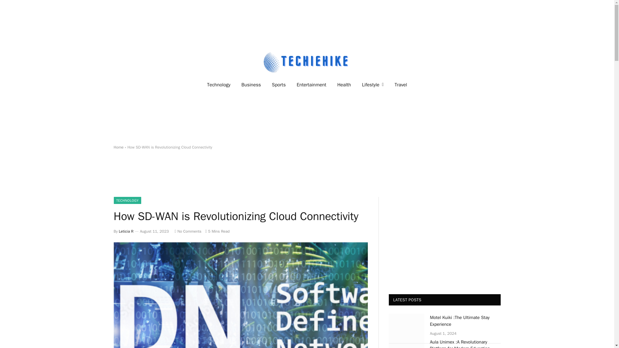  What do you see at coordinates (307, 62) in the screenshot?
I see `Techie Hike` at bounding box center [307, 62].